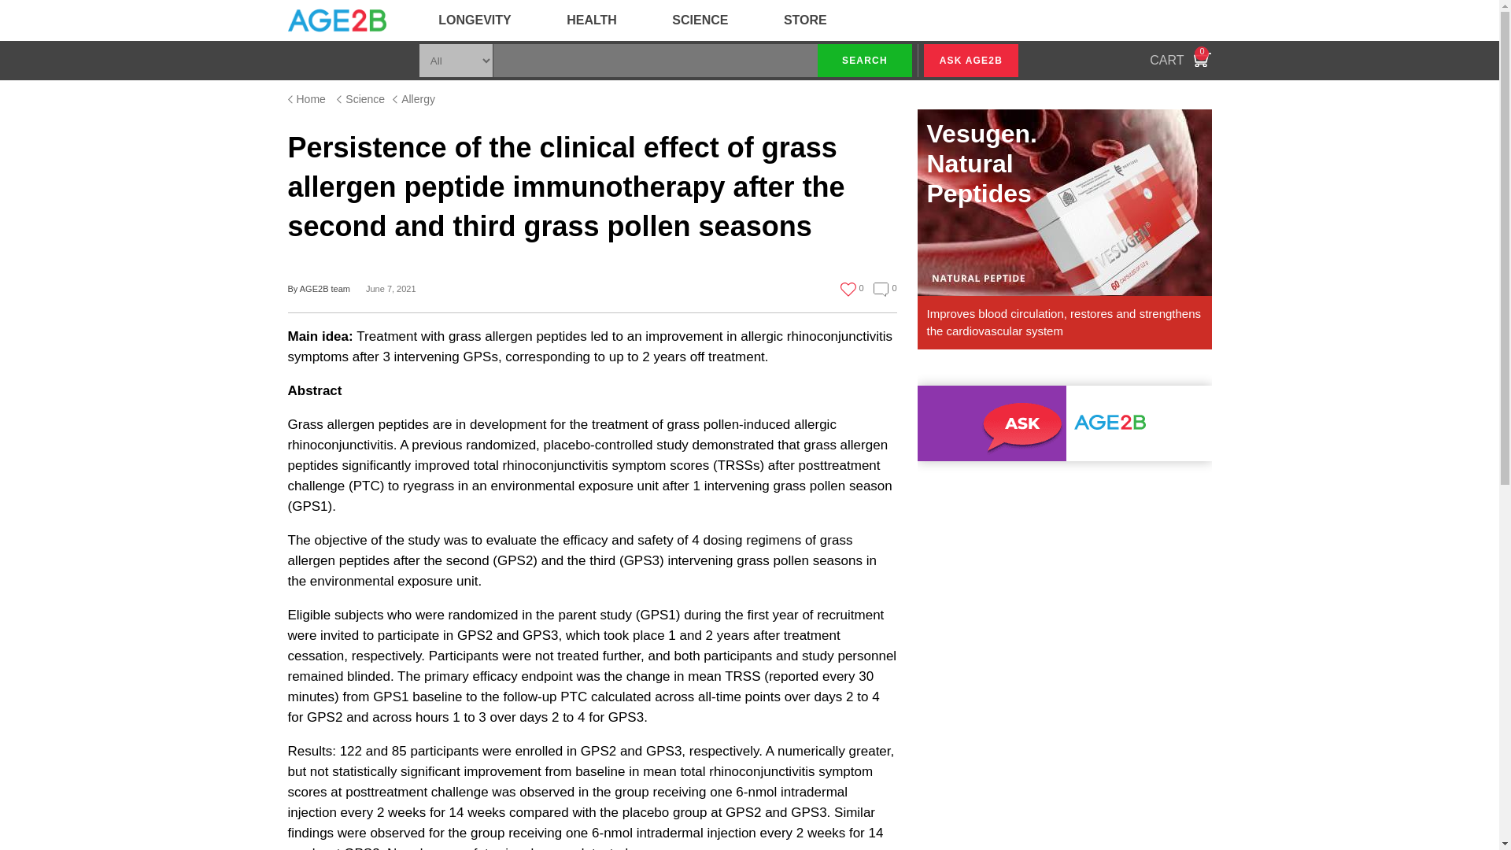  What do you see at coordinates (474, 20) in the screenshot?
I see `LONGEVITY` at bounding box center [474, 20].